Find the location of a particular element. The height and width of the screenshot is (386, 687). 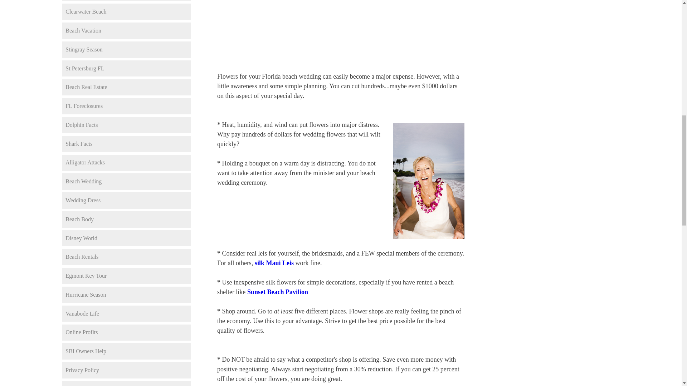

Beach Wedding is located at coordinates (126, 182).